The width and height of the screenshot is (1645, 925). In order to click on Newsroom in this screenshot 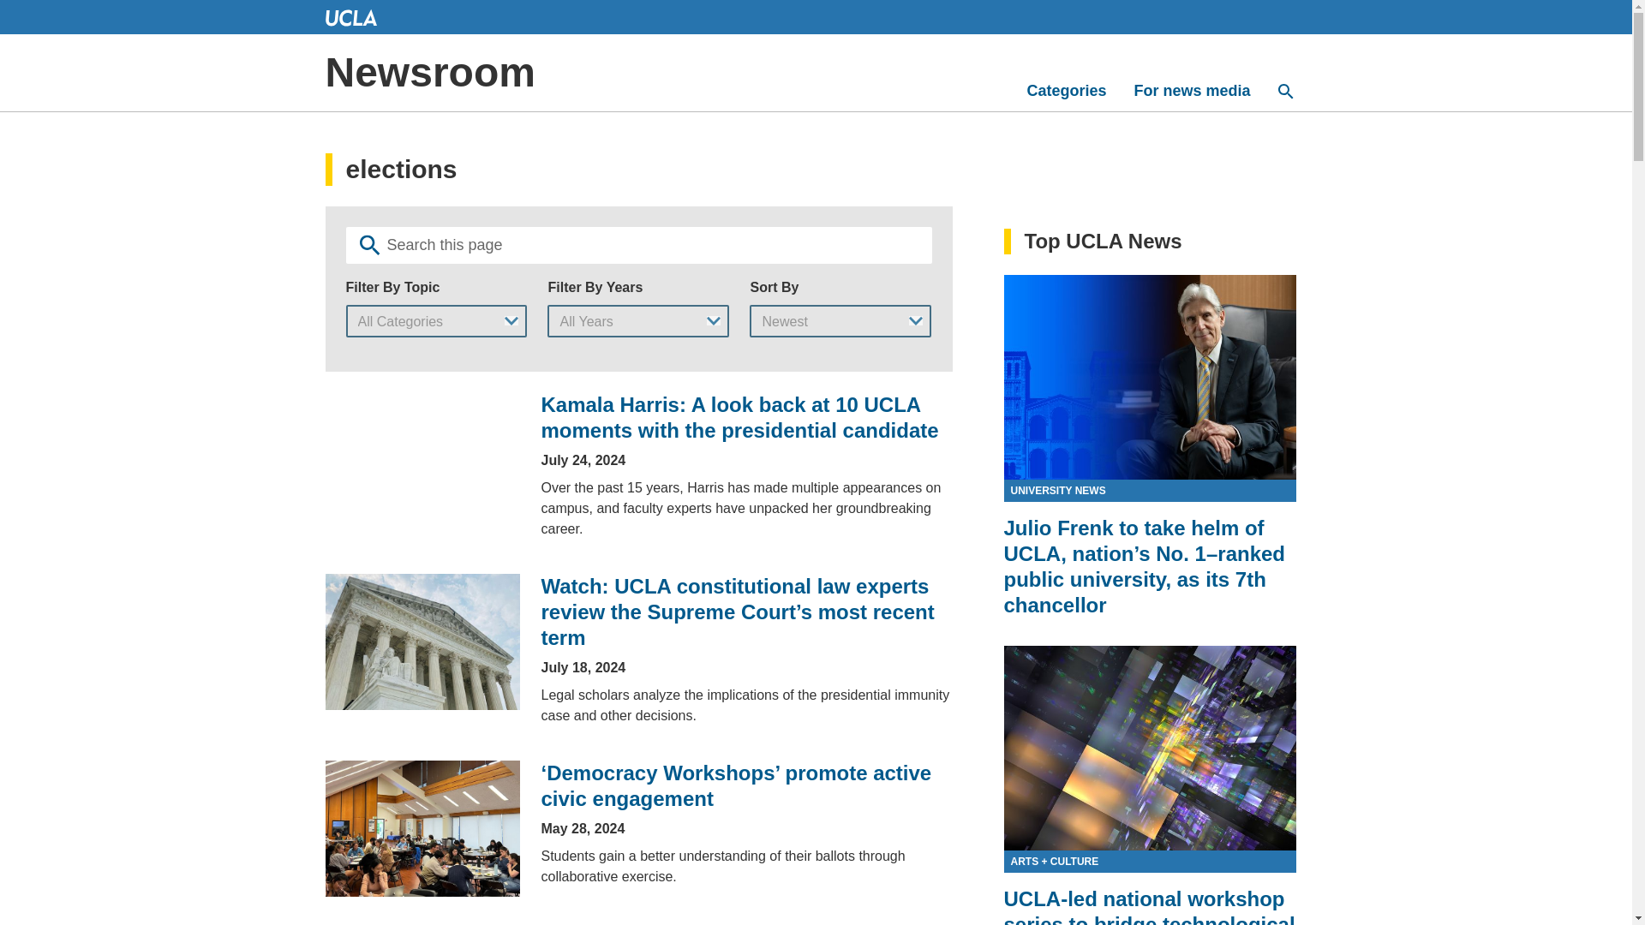, I will do `click(430, 73)`.